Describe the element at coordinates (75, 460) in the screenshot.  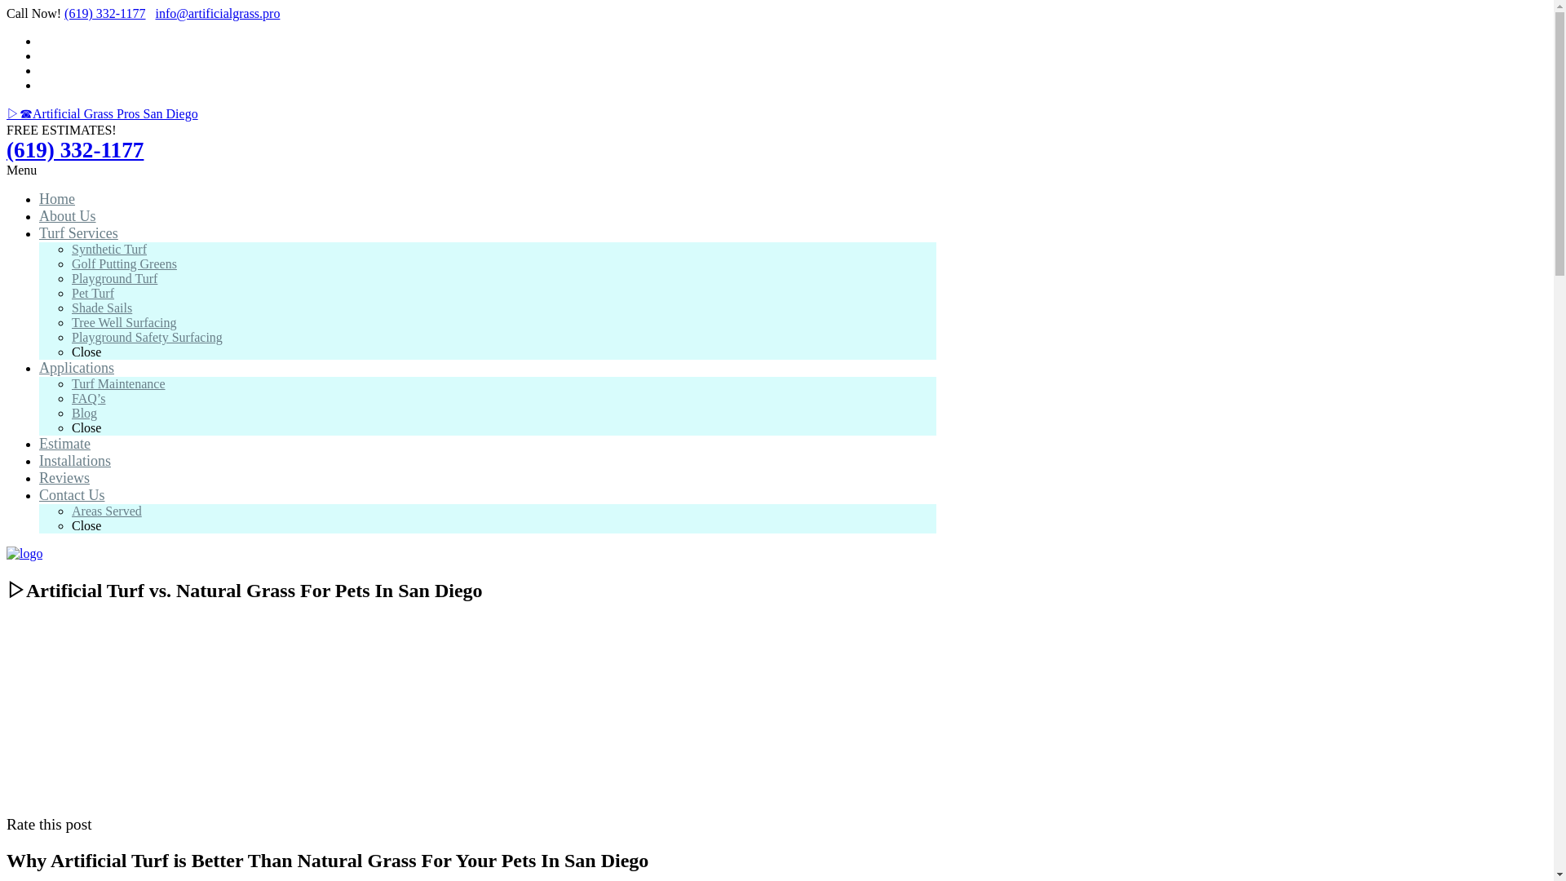
I see `Installations` at that location.